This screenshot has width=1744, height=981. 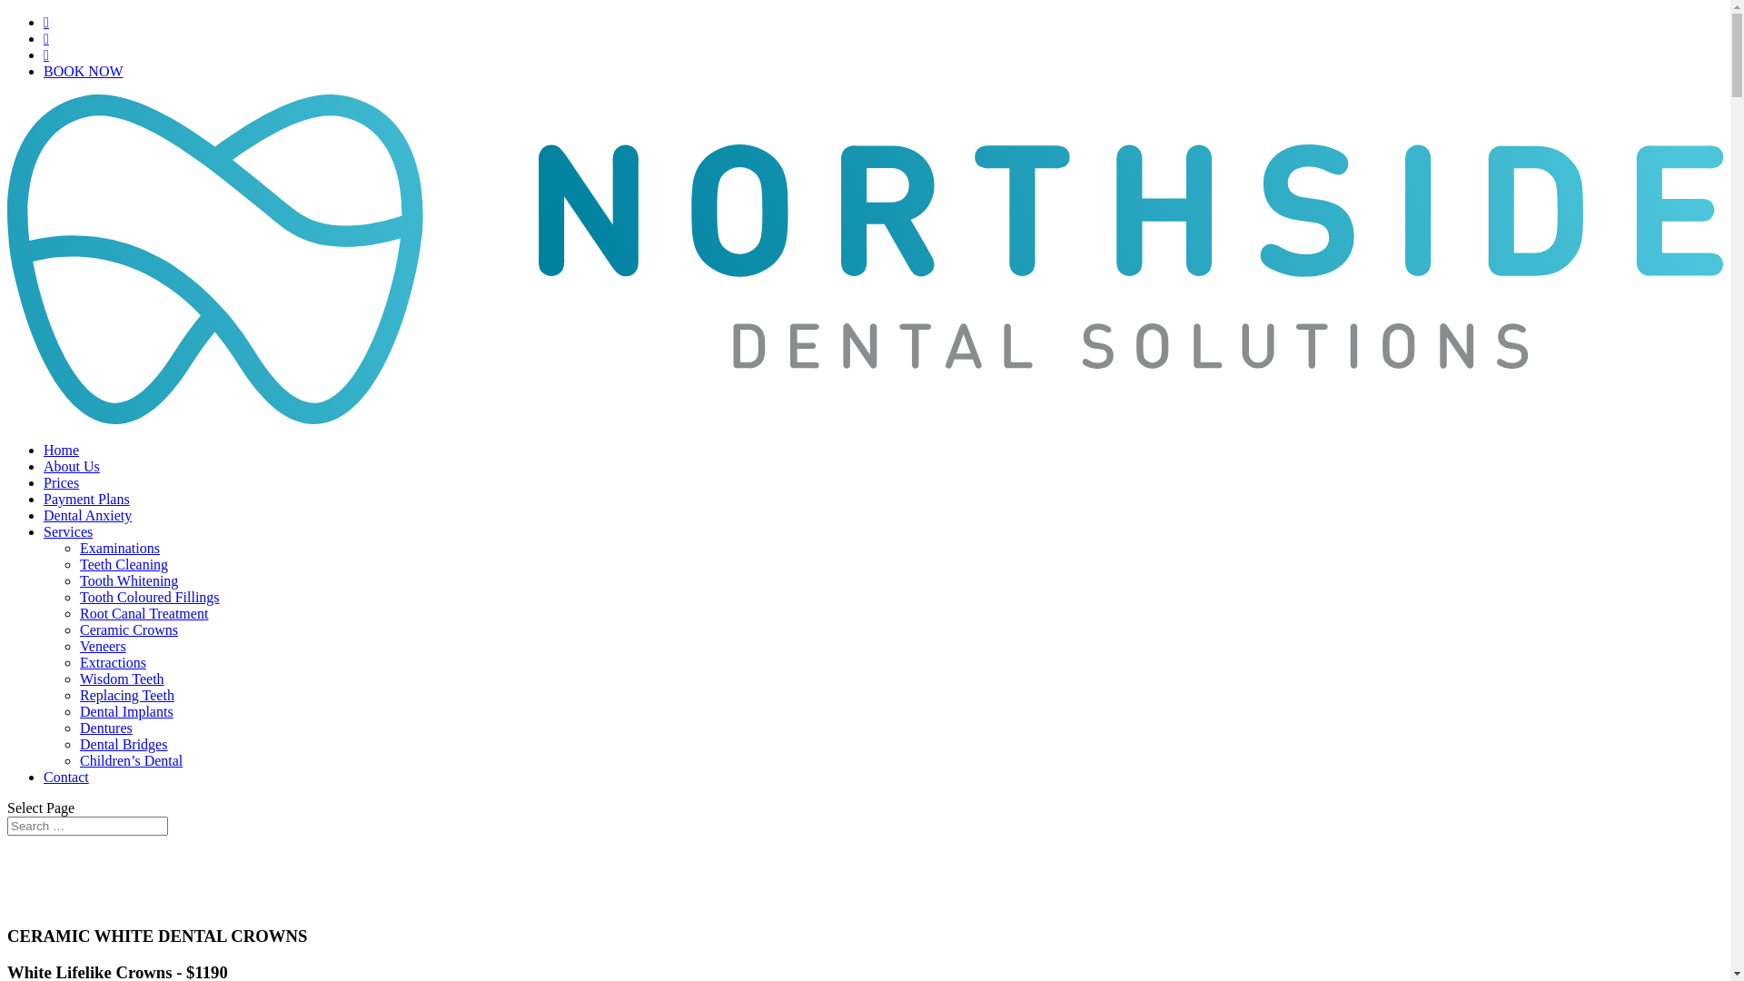 What do you see at coordinates (106, 728) in the screenshot?
I see `Dentures` at bounding box center [106, 728].